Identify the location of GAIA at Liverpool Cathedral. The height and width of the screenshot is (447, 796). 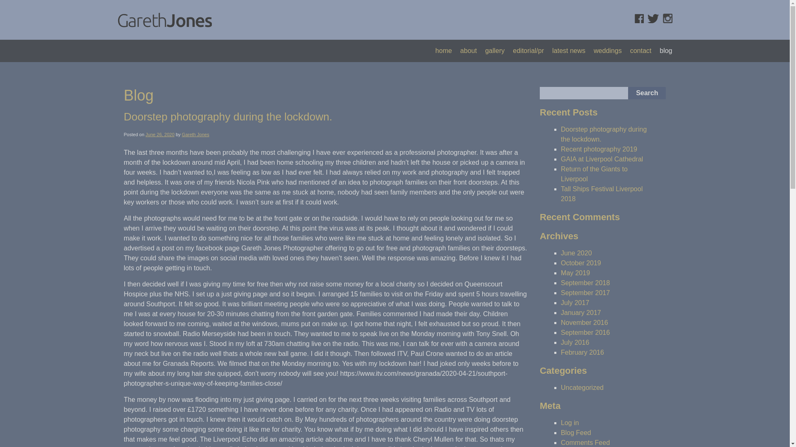
(602, 159).